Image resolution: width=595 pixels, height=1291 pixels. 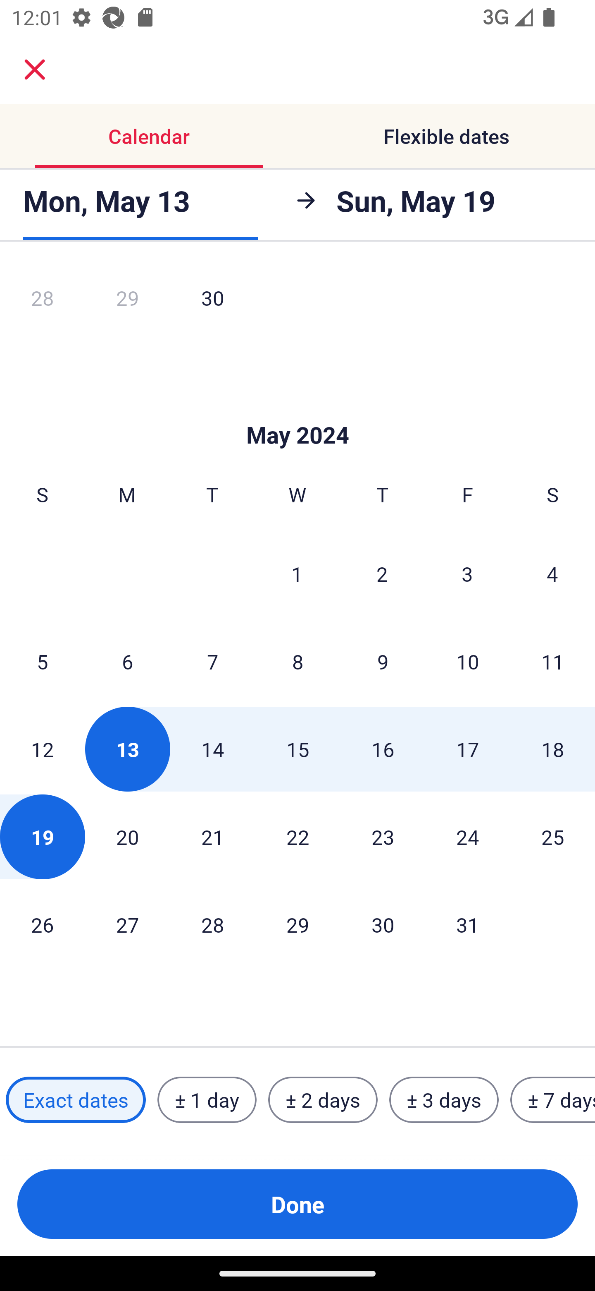 What do you see at coordinates (297, 574) in the screenshot?
I see `1 Wednesday, May 1, 2024` at bounding box center [297, 574].